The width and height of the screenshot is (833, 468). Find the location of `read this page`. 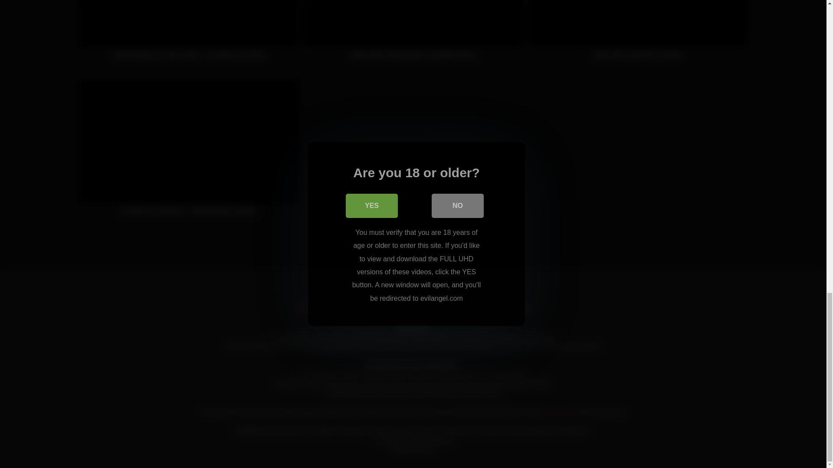

read this page is located at coordinates (560, 412).